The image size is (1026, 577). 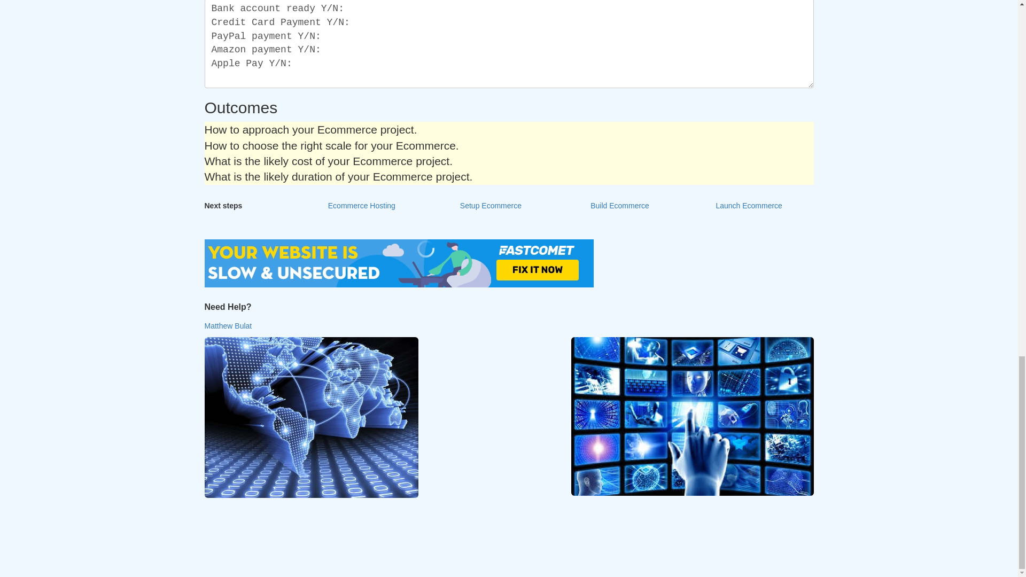 What do you see at coordinates (228, 325) in the screenshot?
I see `Matthew Bulat` at bounding box center [228, 325].